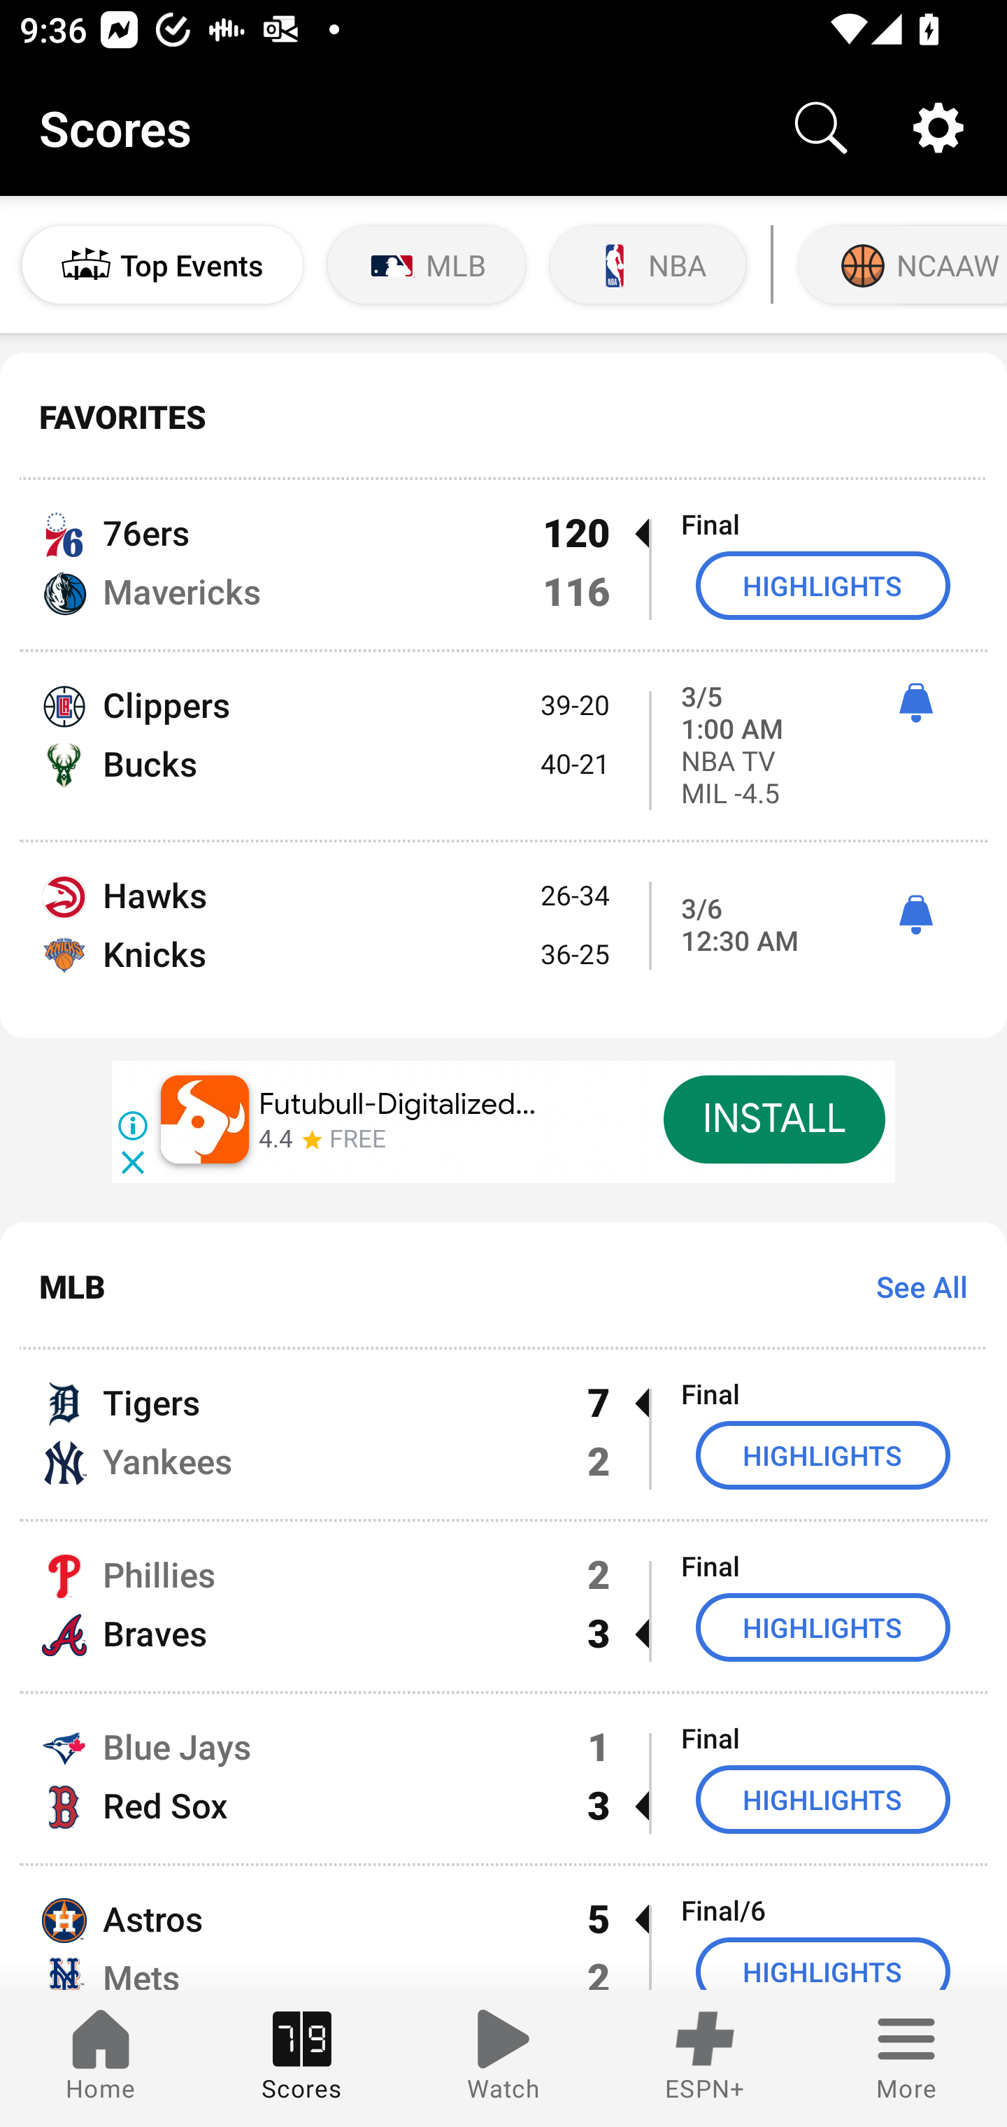  Describe the element at coordinates (823, 1964) in the screenshot. I see `HIGHLIGHTS` at that location.